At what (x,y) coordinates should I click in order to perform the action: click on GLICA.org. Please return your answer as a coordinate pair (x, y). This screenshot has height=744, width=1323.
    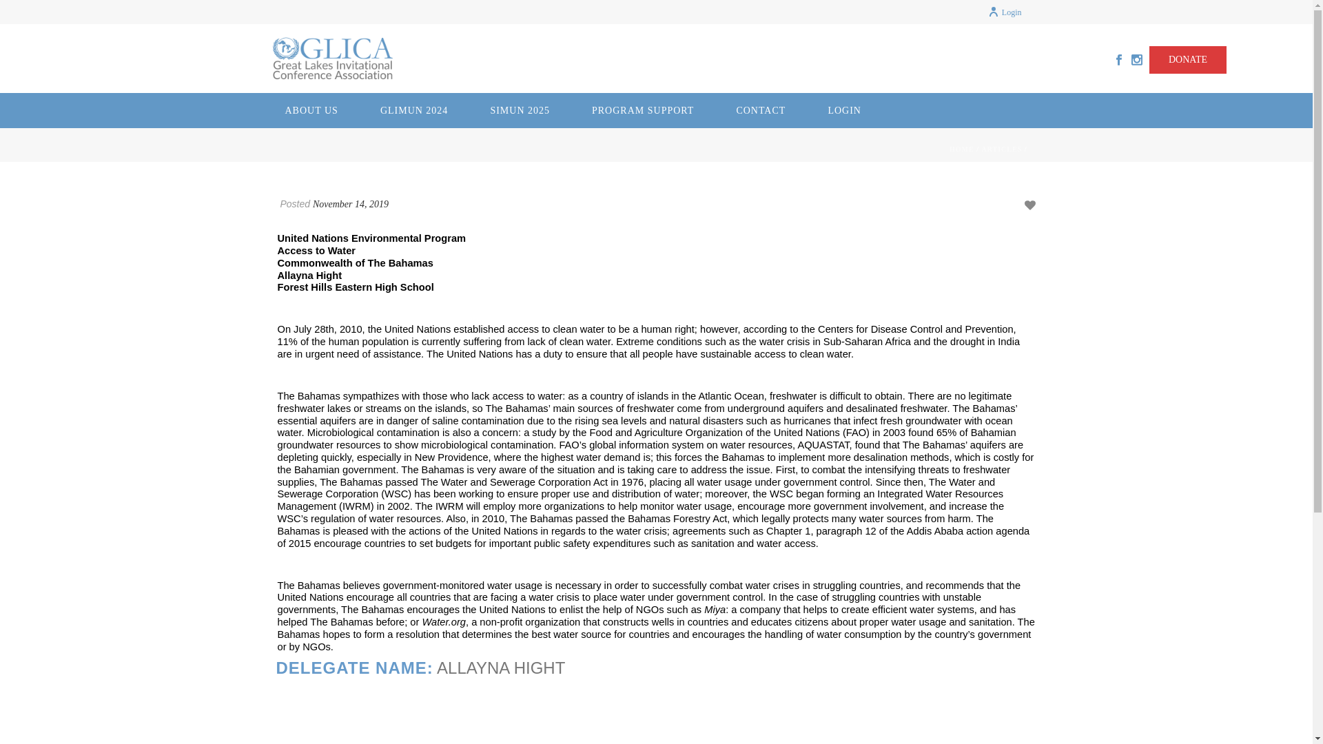
    Looking at the image, I should click on (332, 58).